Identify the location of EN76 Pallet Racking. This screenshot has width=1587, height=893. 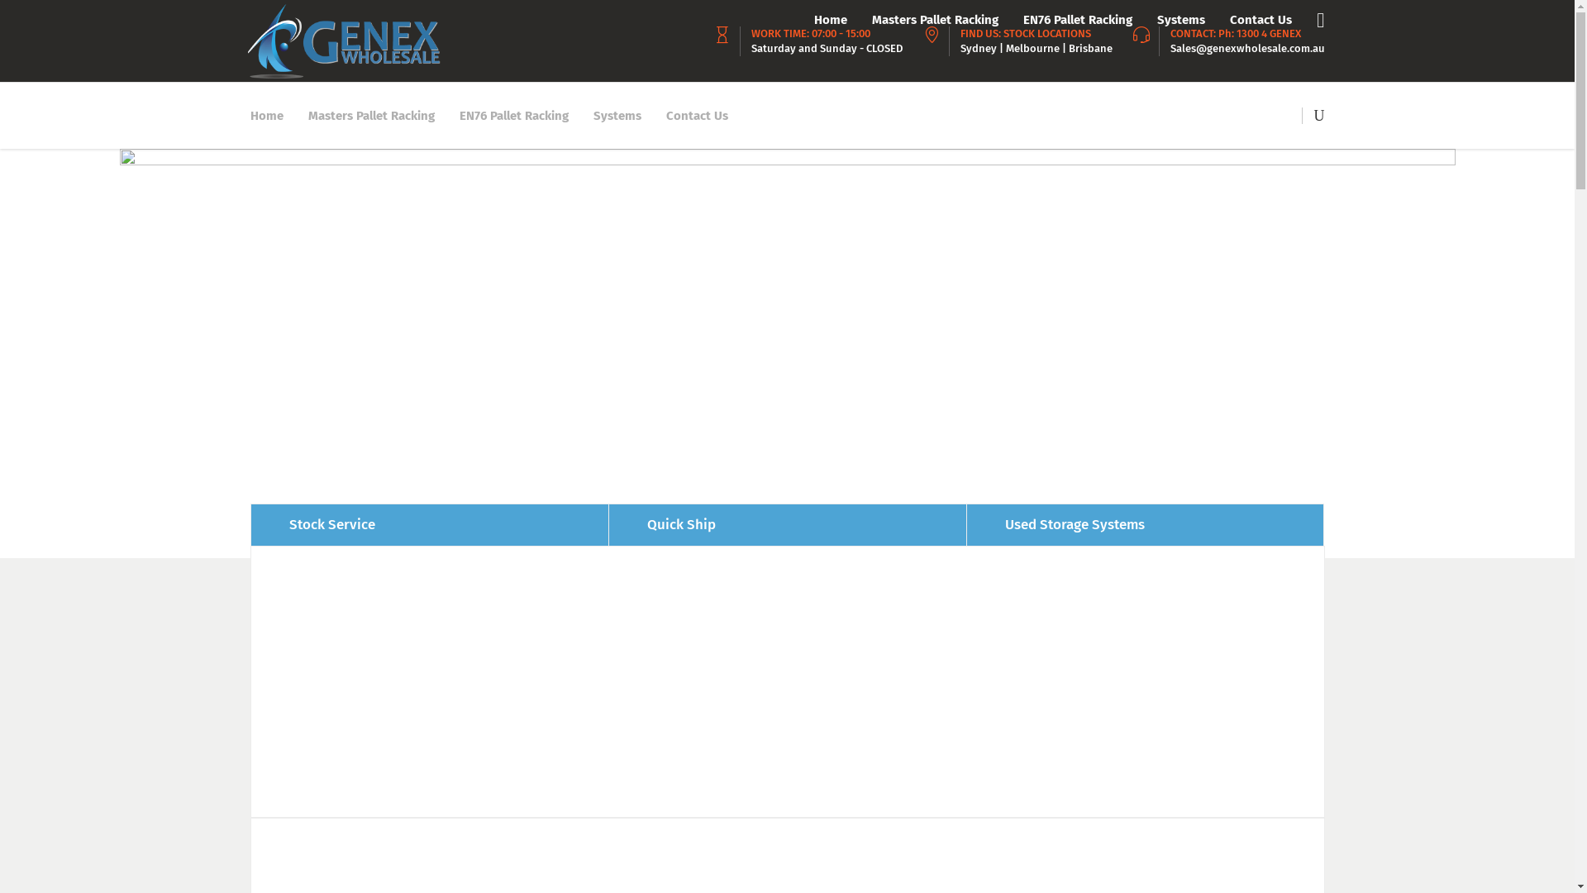
(513, 116).